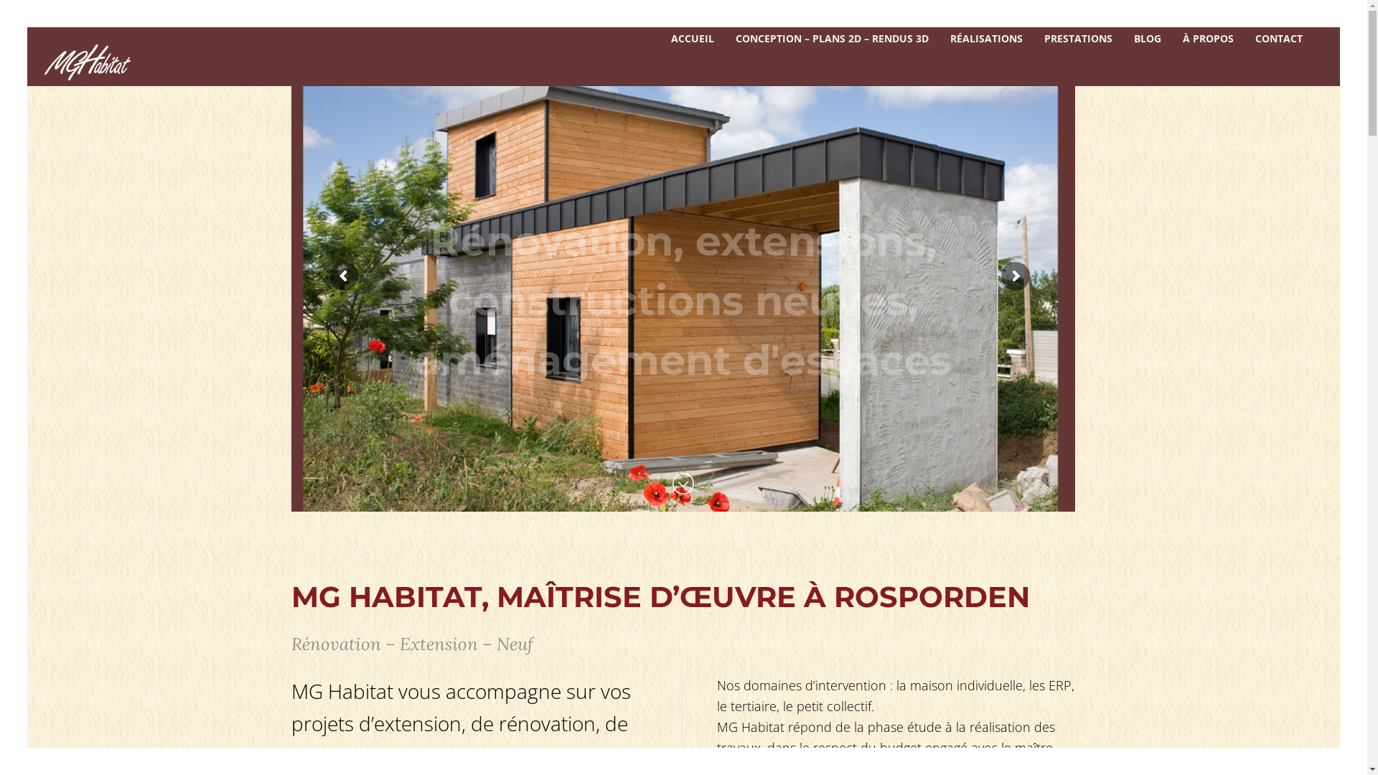 This screenshot has width=1378, height=775. I want to click on BLOG, so click(1148, 38).